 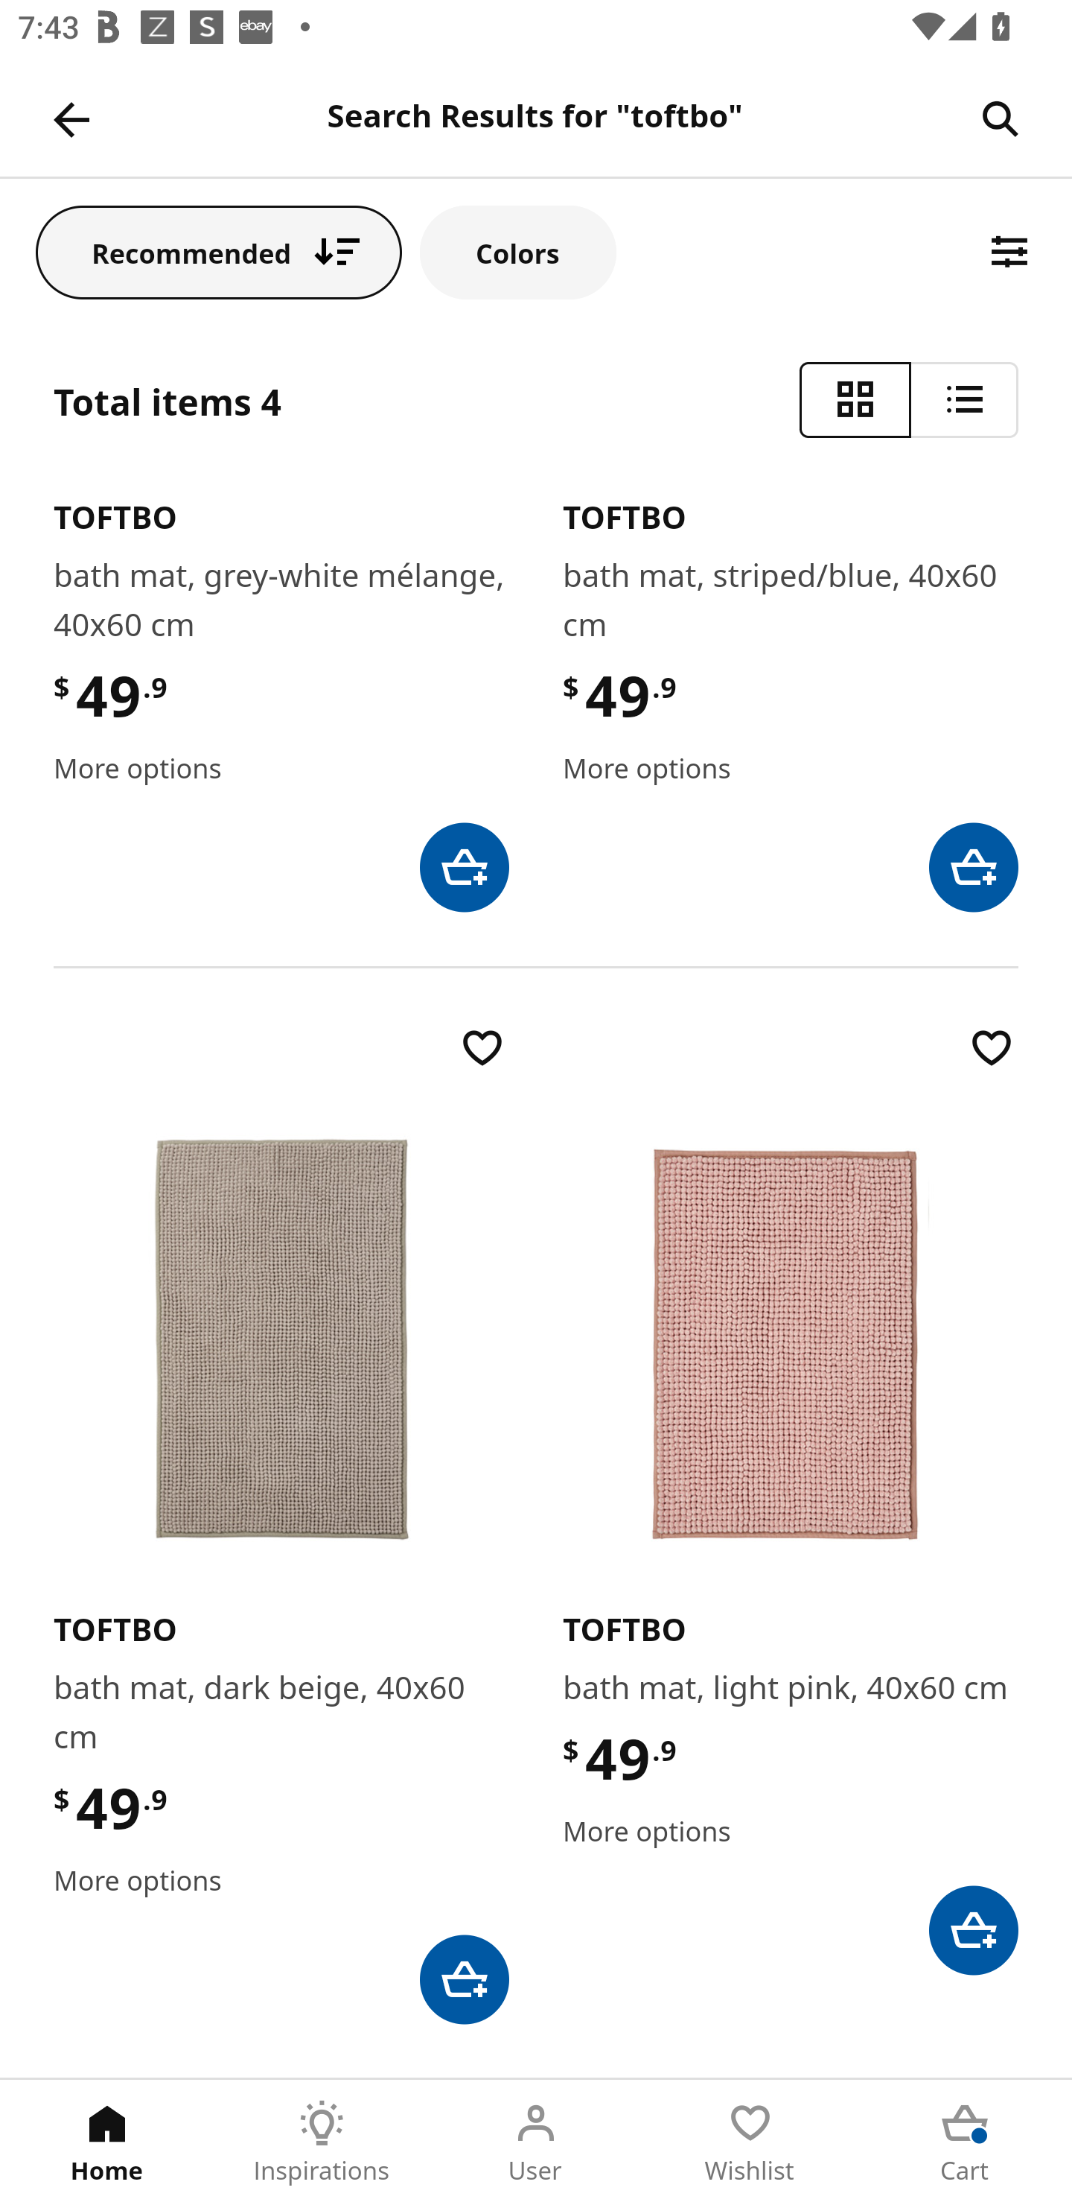 I want to click on Wishlist
Tab 4 of 5, so click(x=750, y=2142).